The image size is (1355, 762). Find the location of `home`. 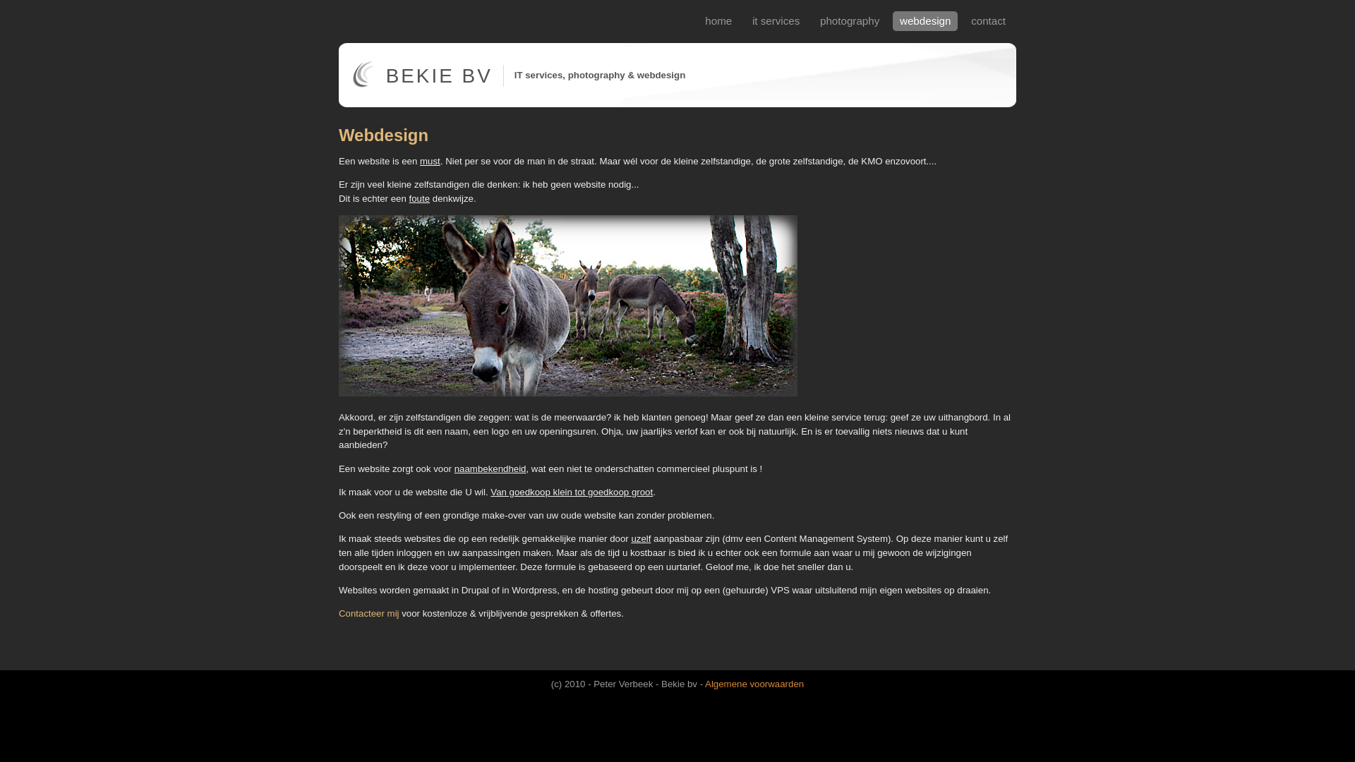

home is located at coordinates (720, 21).